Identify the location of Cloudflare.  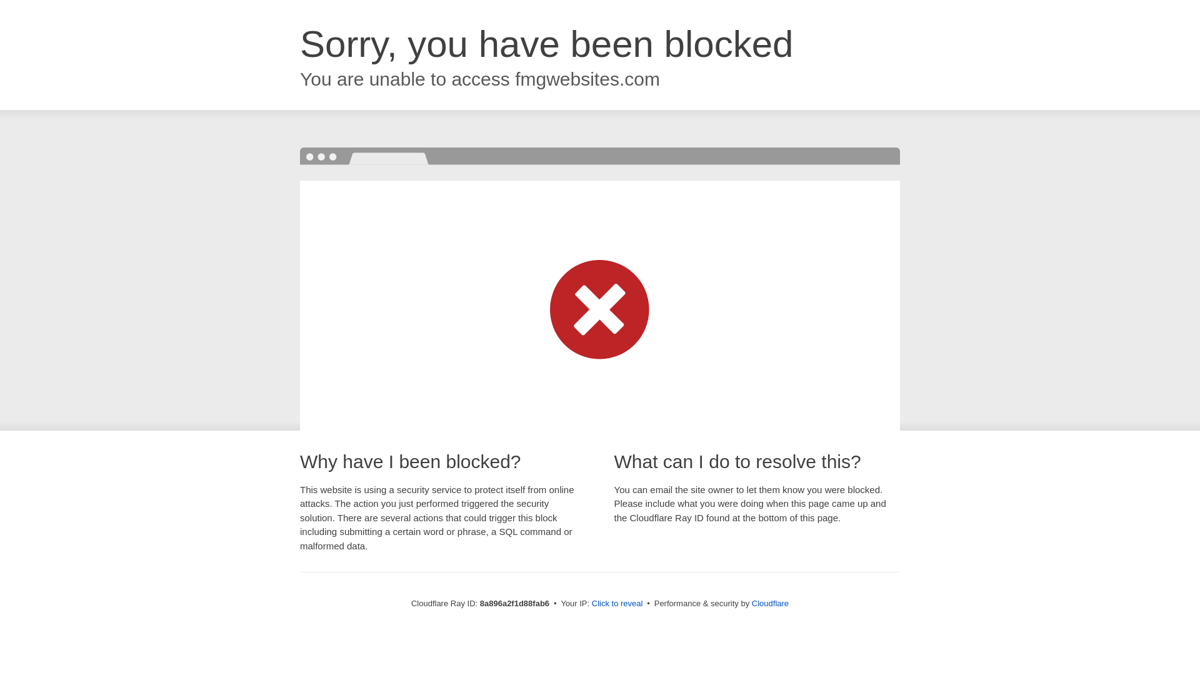
(770, 603).